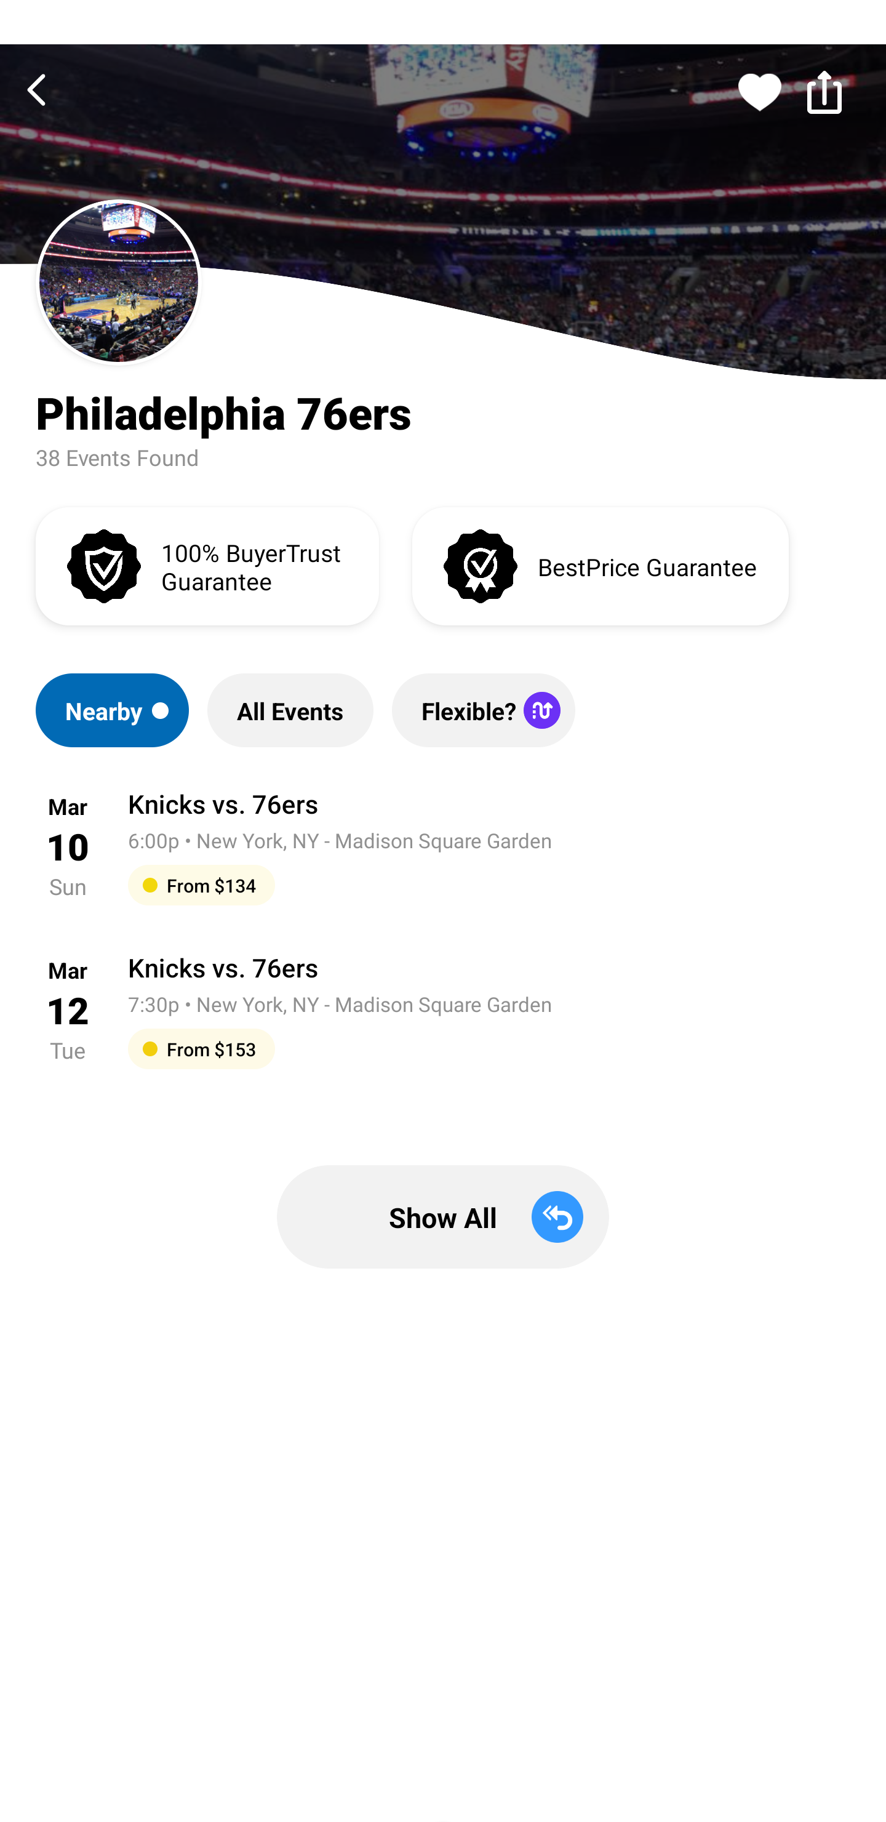  What do you see at coordinates (600, 565) in the screenshot?
I see `BestPrice Guarantee` at bounding box center [600, 565].